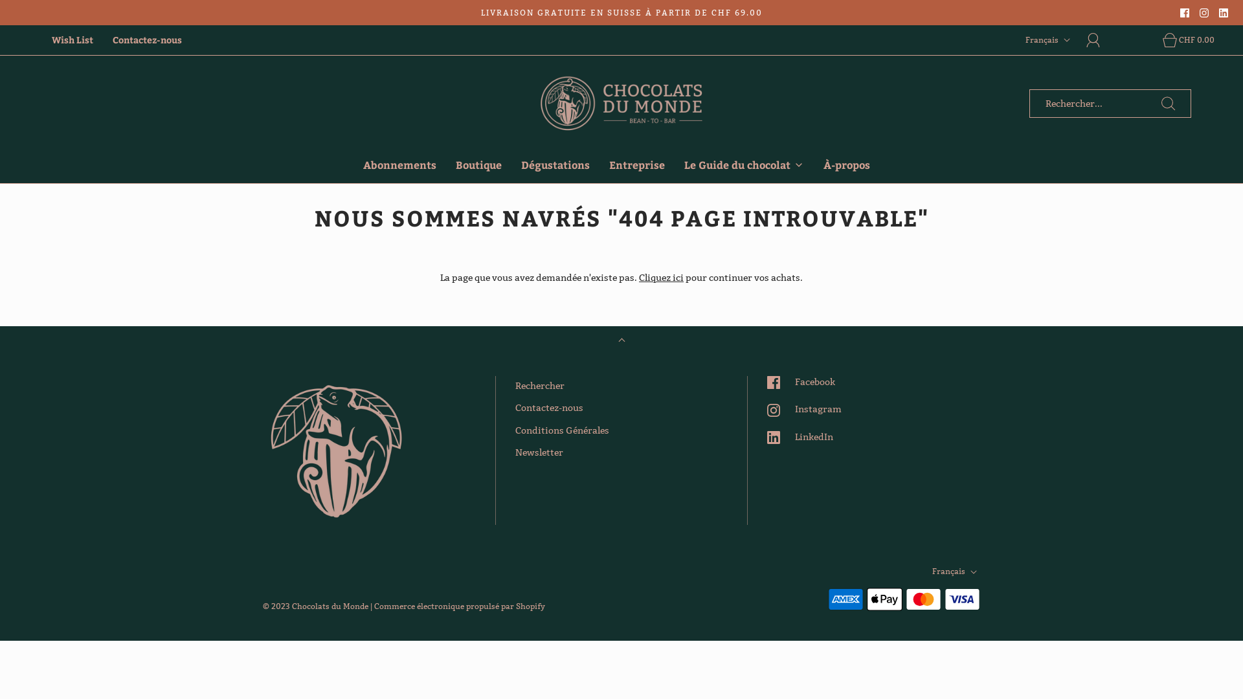 This screenshot has height=699, width=1243. I want to click on CHF 0.00, so click(1177, 40).